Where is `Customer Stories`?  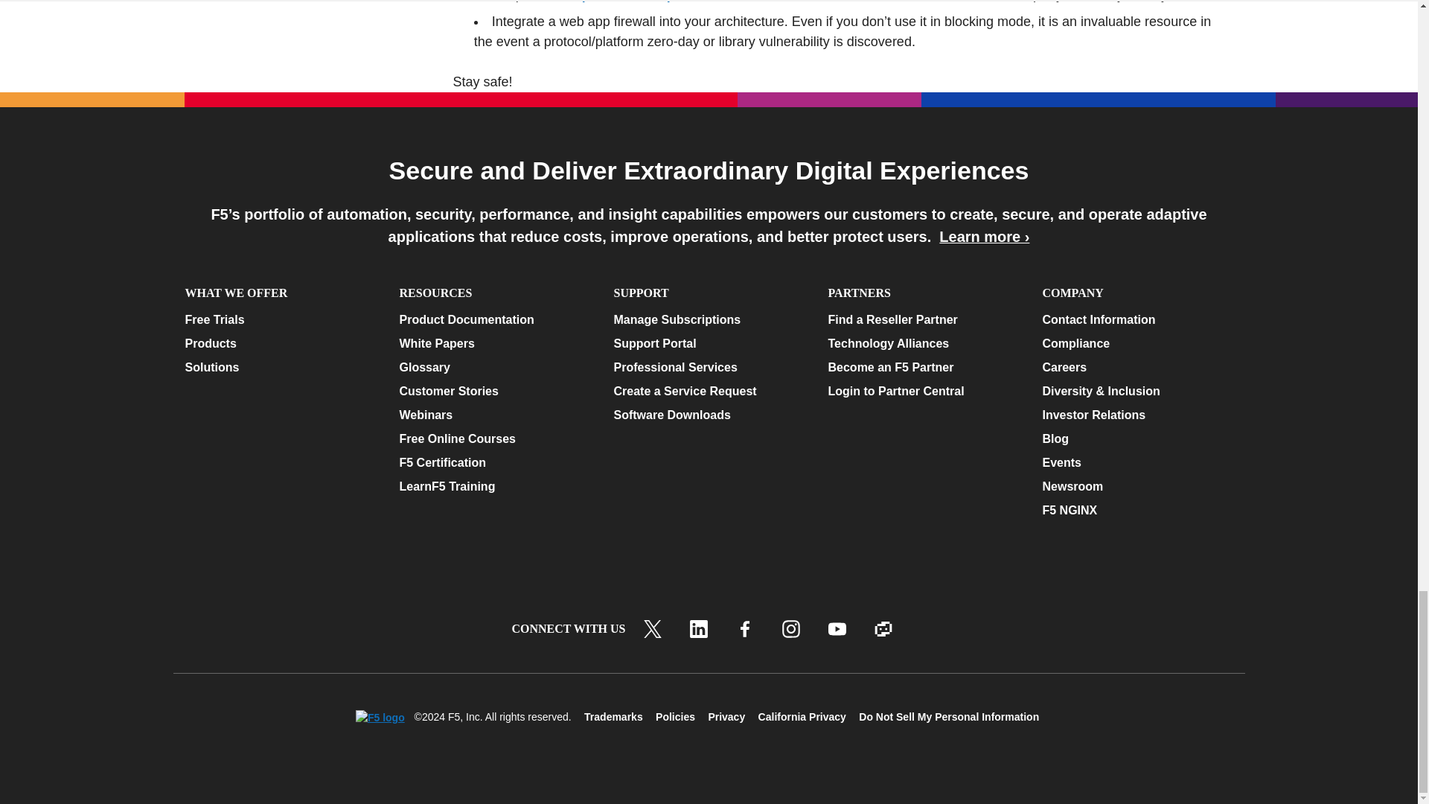 Customer Stories is located at coordinates (493, 392).